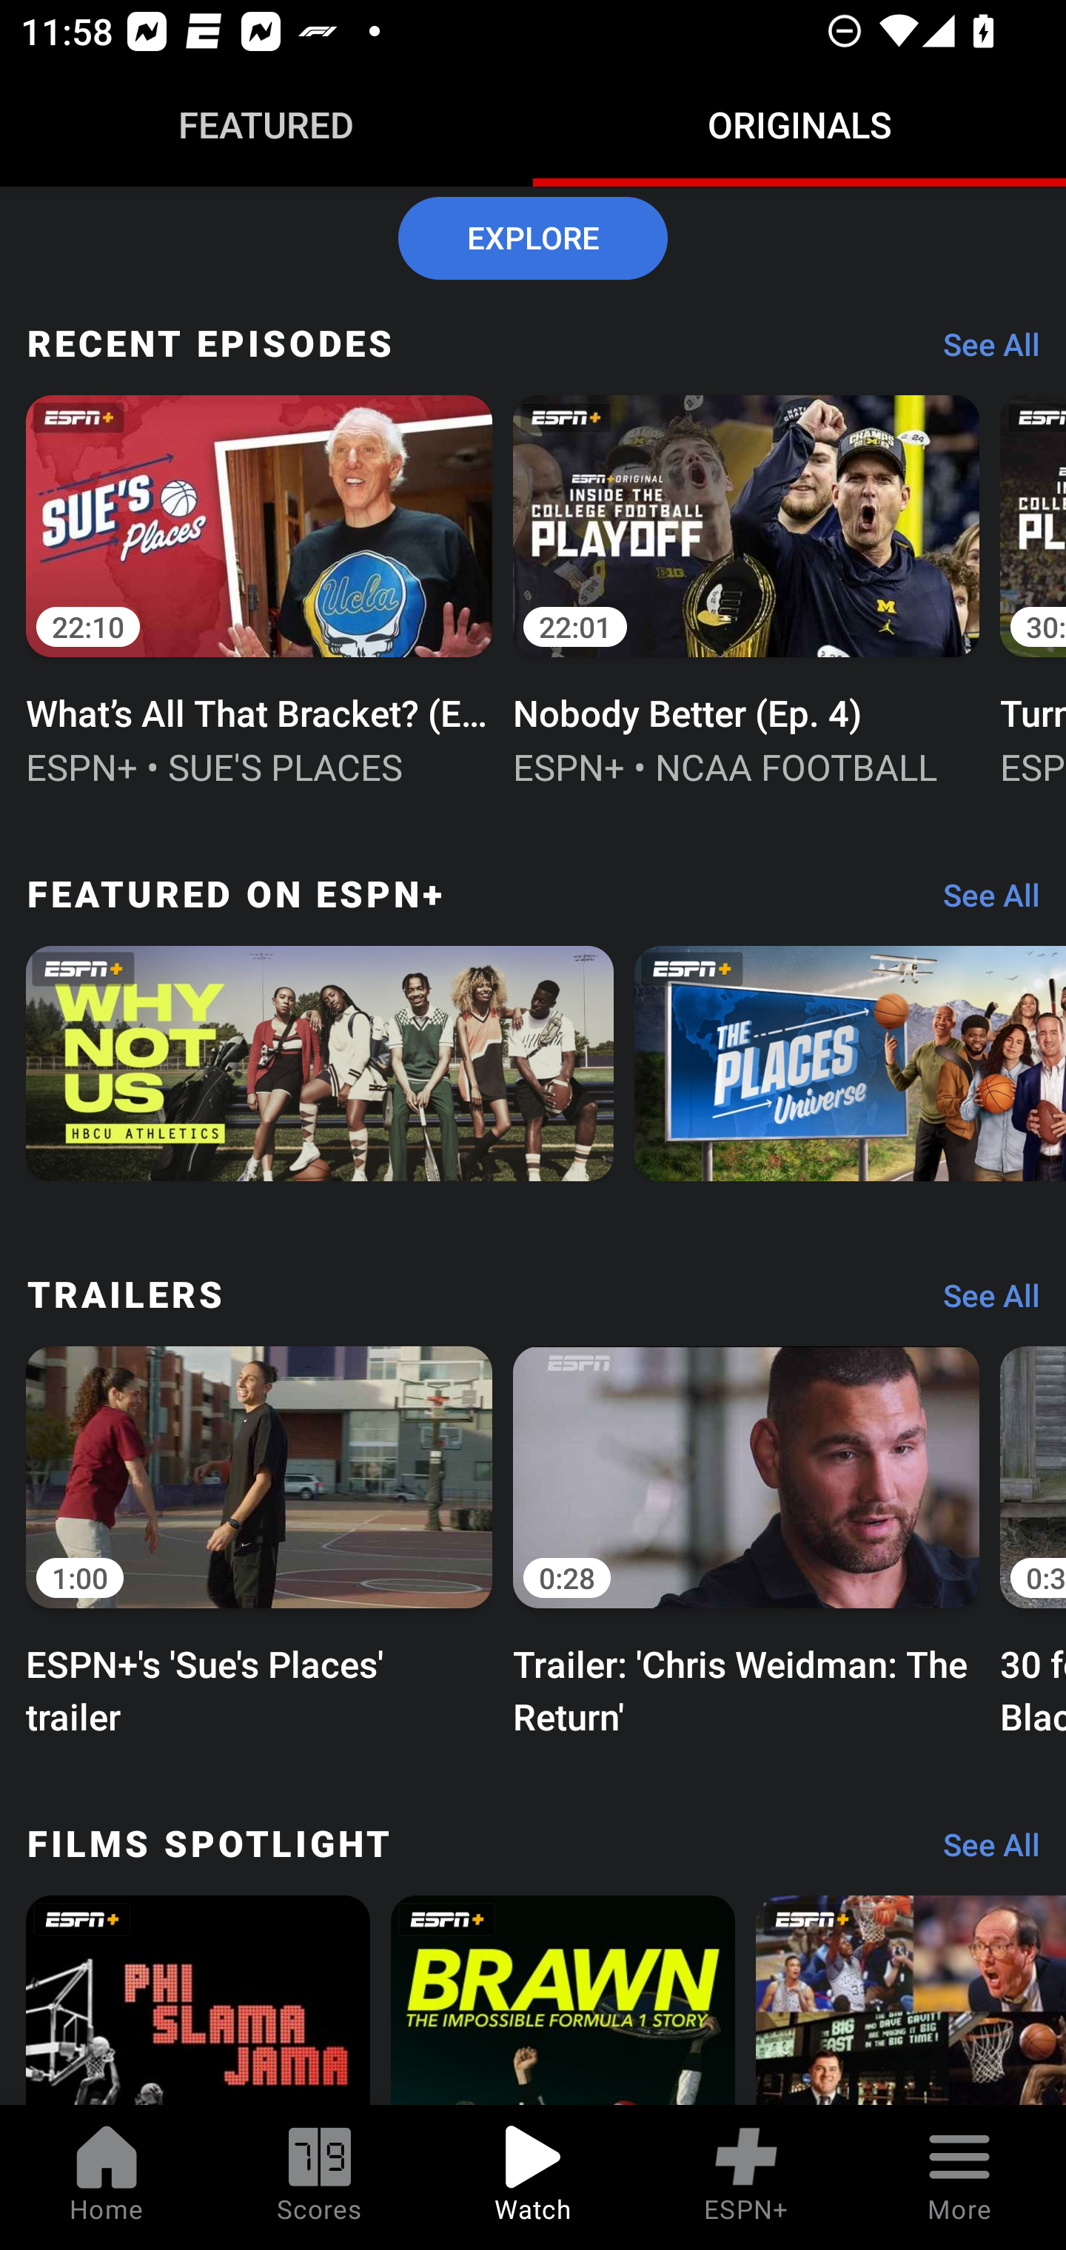 The height and width of the screenshot is (2250, 1066). What do you see at coordinates (981, 1852) in the screenshot?
I see `See All` at bounding box center [981, 1852].